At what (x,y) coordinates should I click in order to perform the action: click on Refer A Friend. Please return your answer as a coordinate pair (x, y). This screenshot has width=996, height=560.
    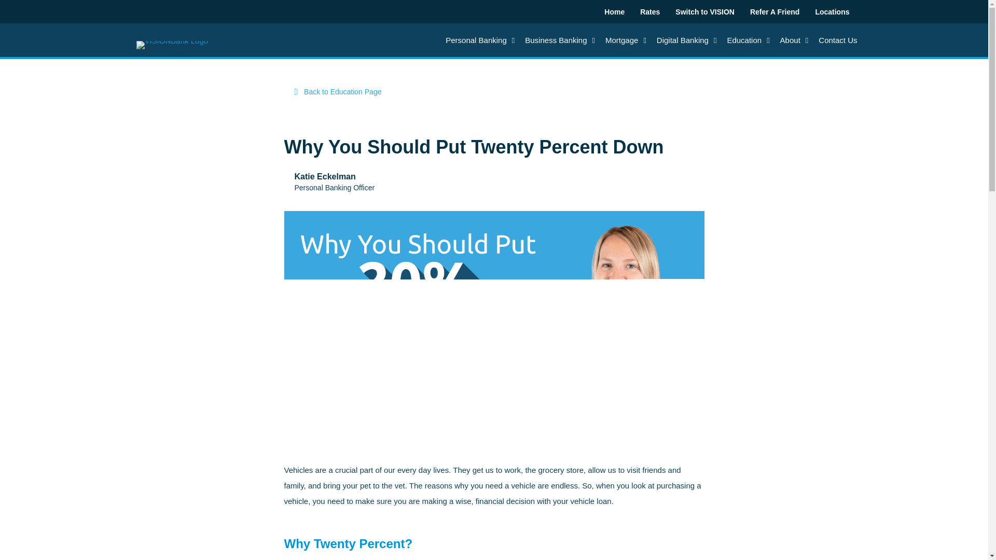
    Looking at the image, I should click on (775, 11).